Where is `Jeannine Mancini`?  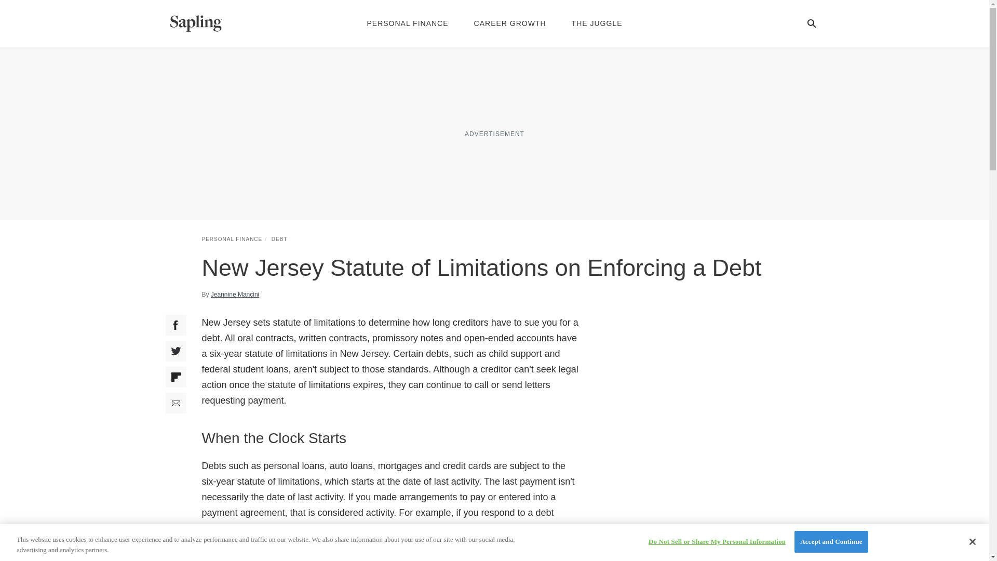 Jeannine Mancini is located at coordinates (235, 294).